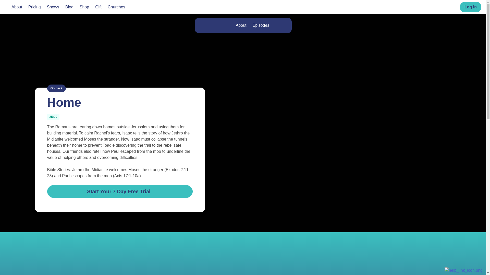 Image resolution: width=490 pixels, height=275 pixels. What do you see at coordinates (98, 7) in the screenshot?
I see `Gift` at bounding box center [98, 7].